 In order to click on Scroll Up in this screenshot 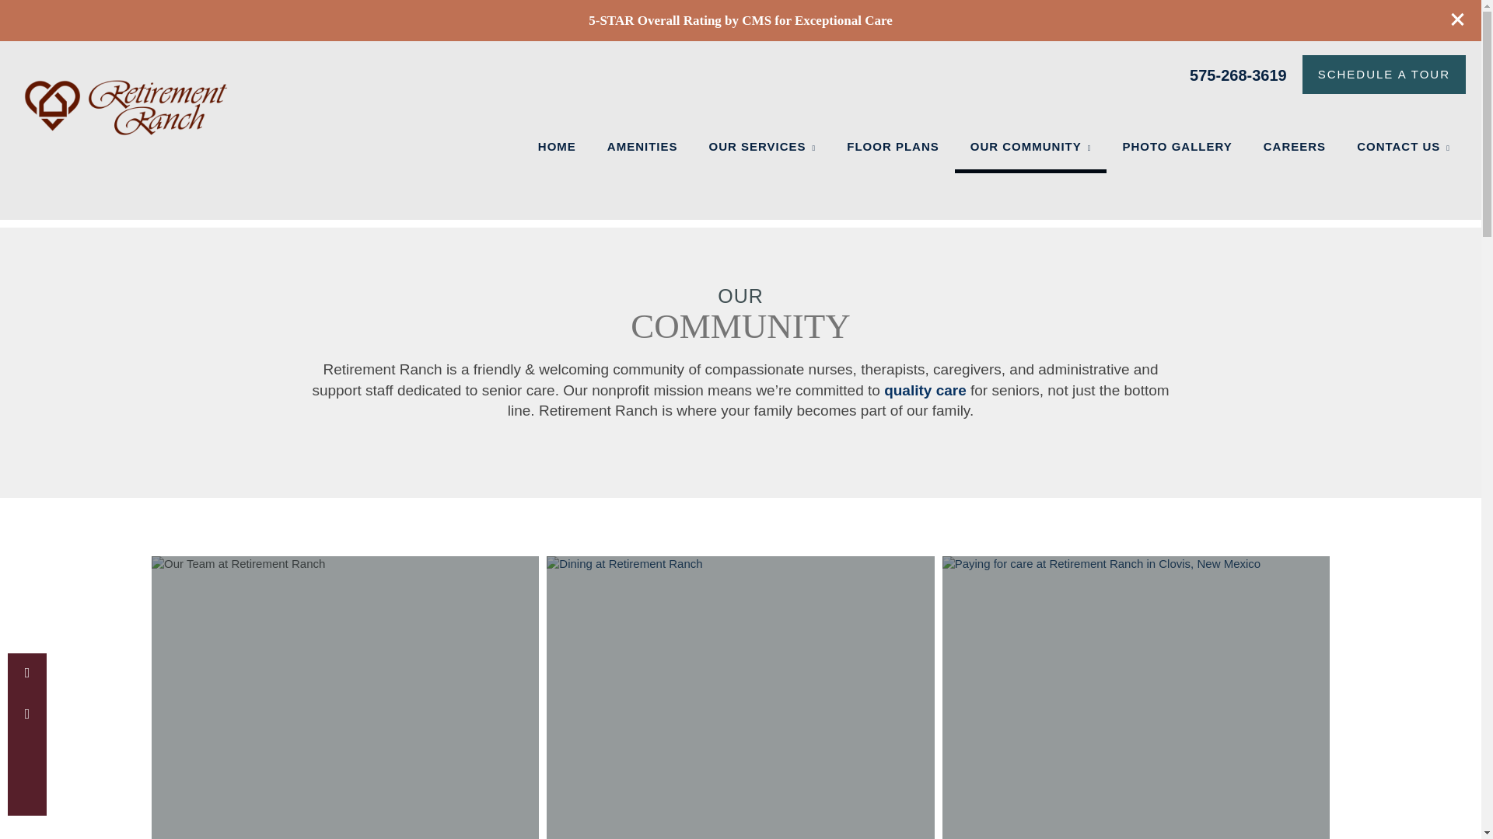, I will do `click(26, 755)`.